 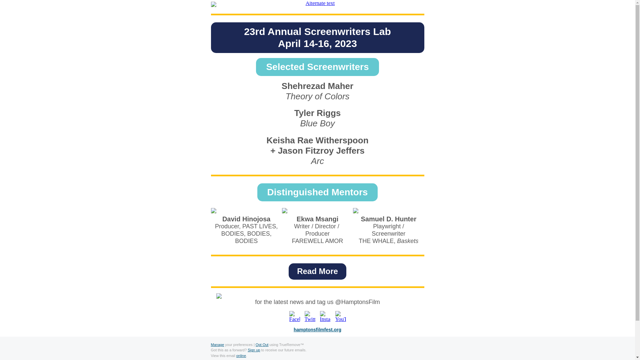 I want to click on Selected Screenwriters, so click(x=317, y=192).